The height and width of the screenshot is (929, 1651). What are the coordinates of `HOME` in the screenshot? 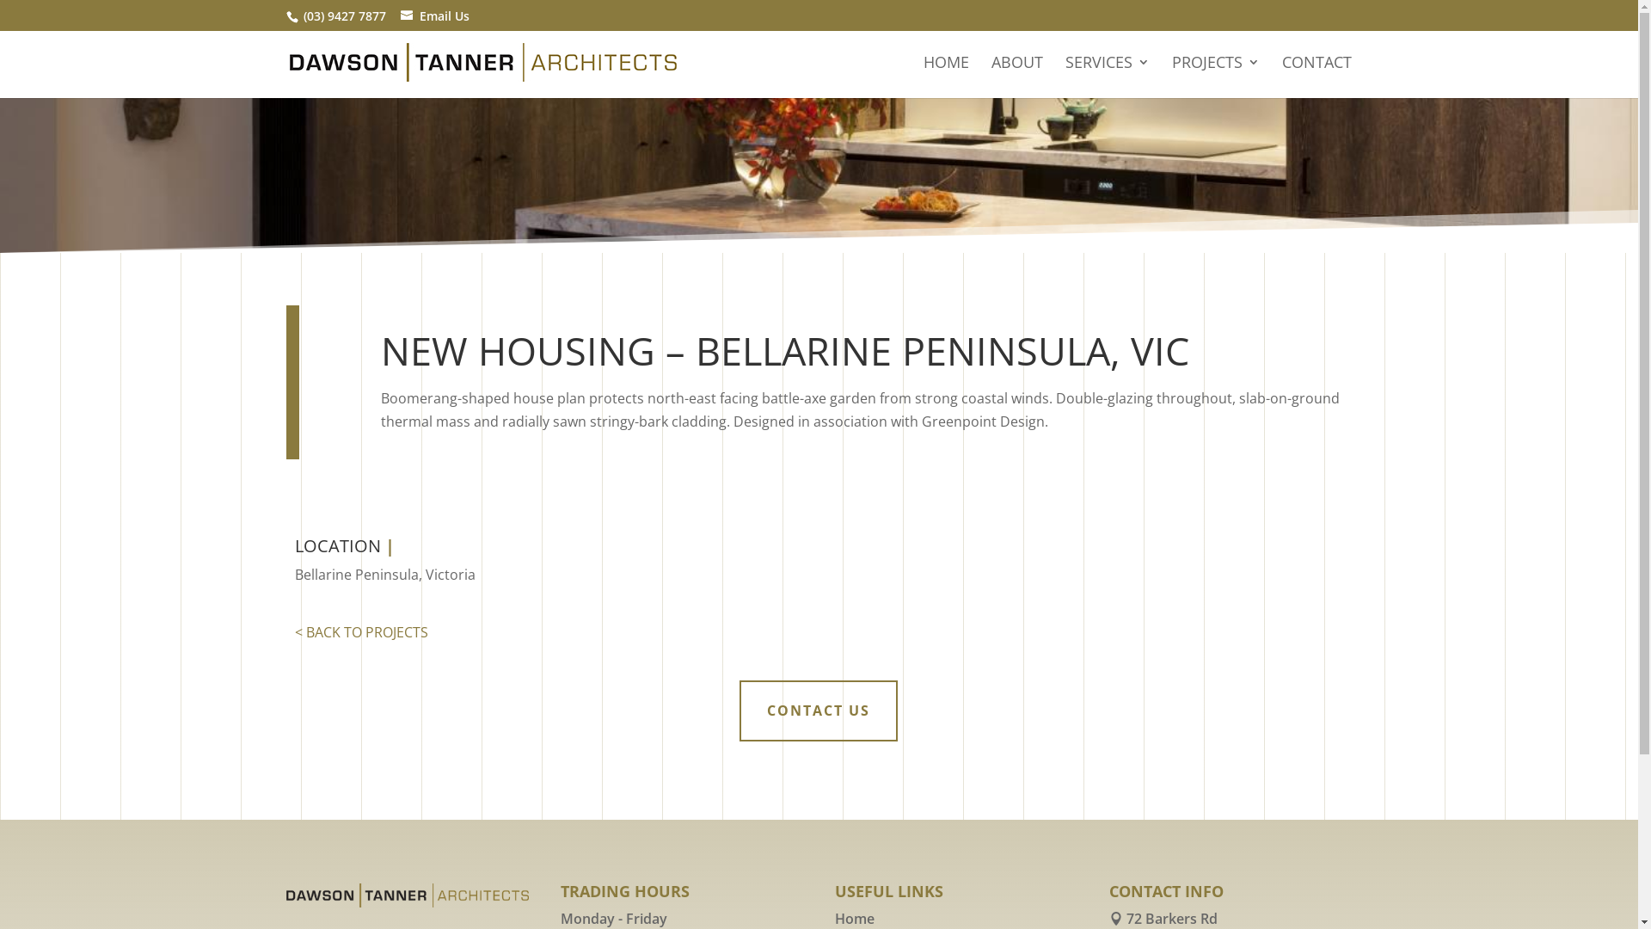 It's located at (946, 77).